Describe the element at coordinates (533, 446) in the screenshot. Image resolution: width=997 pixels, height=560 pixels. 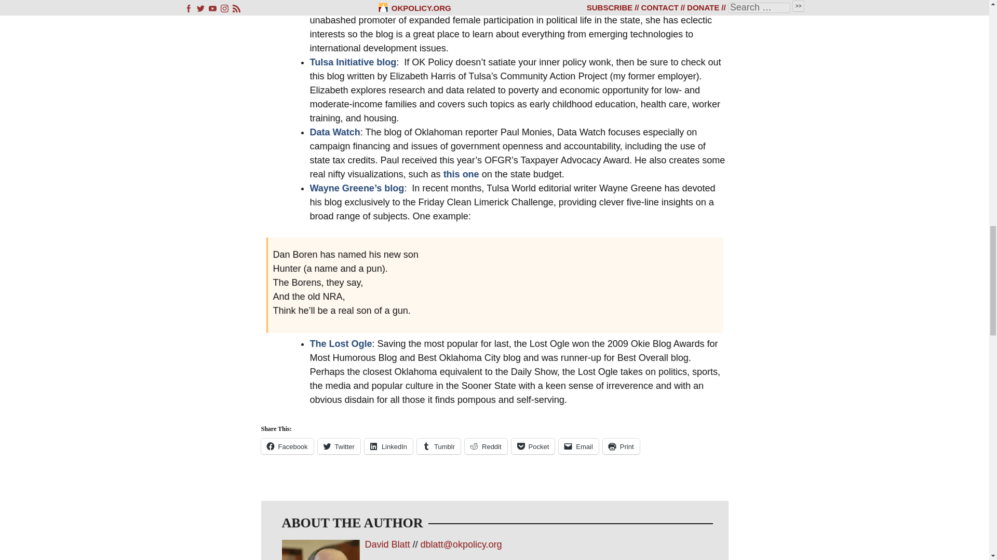
I see `Click to share on Pocket` at that location.